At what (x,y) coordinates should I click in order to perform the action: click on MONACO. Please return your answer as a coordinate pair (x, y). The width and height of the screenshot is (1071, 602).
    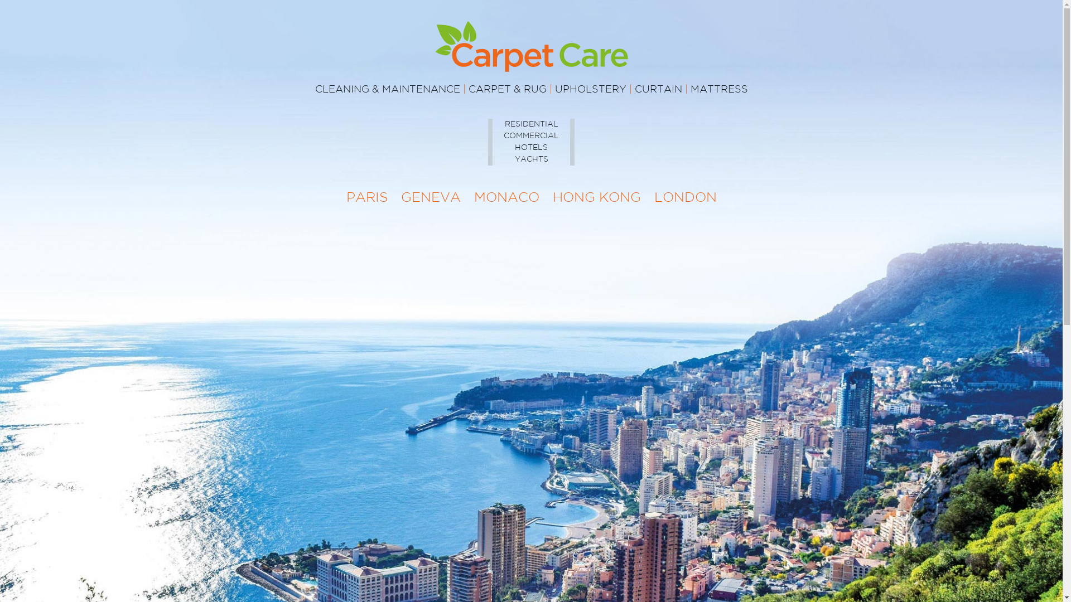
    Looking at the image, I should click on (506, 198).